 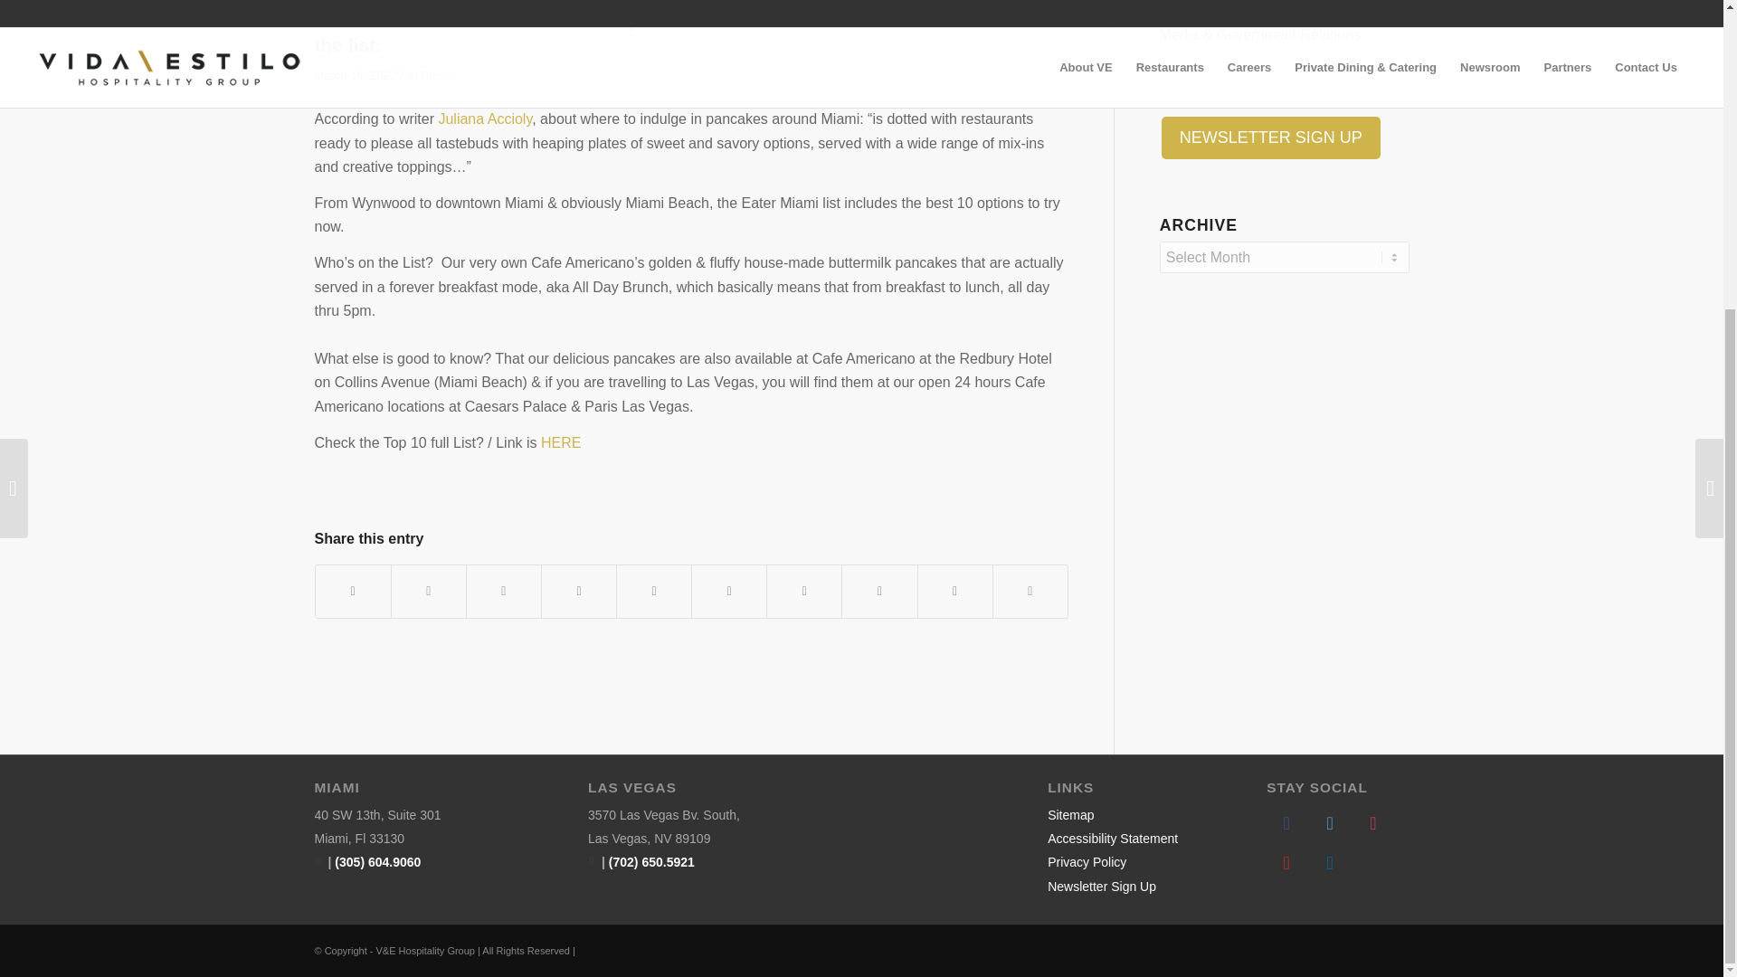 I want to click on twitter, so click(x=1330, y=820).